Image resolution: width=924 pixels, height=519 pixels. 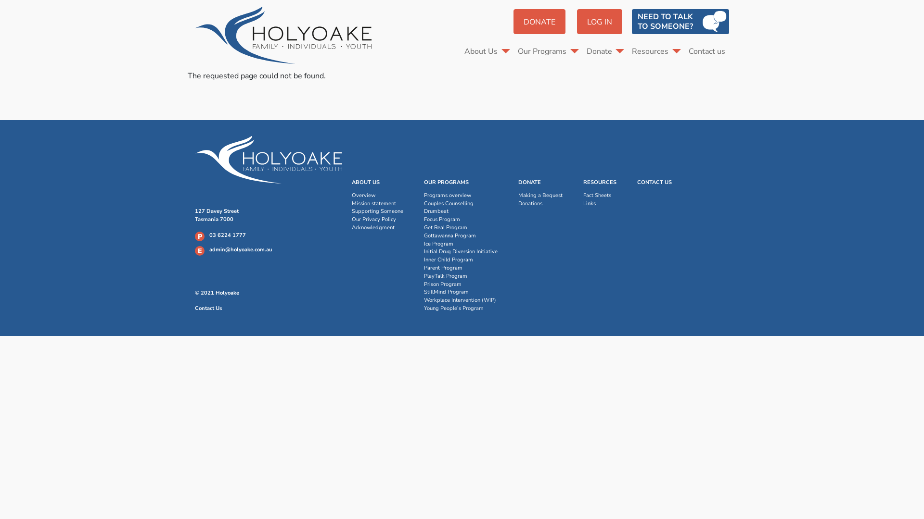 I want to click on Donations, so click(x=540, y=204).